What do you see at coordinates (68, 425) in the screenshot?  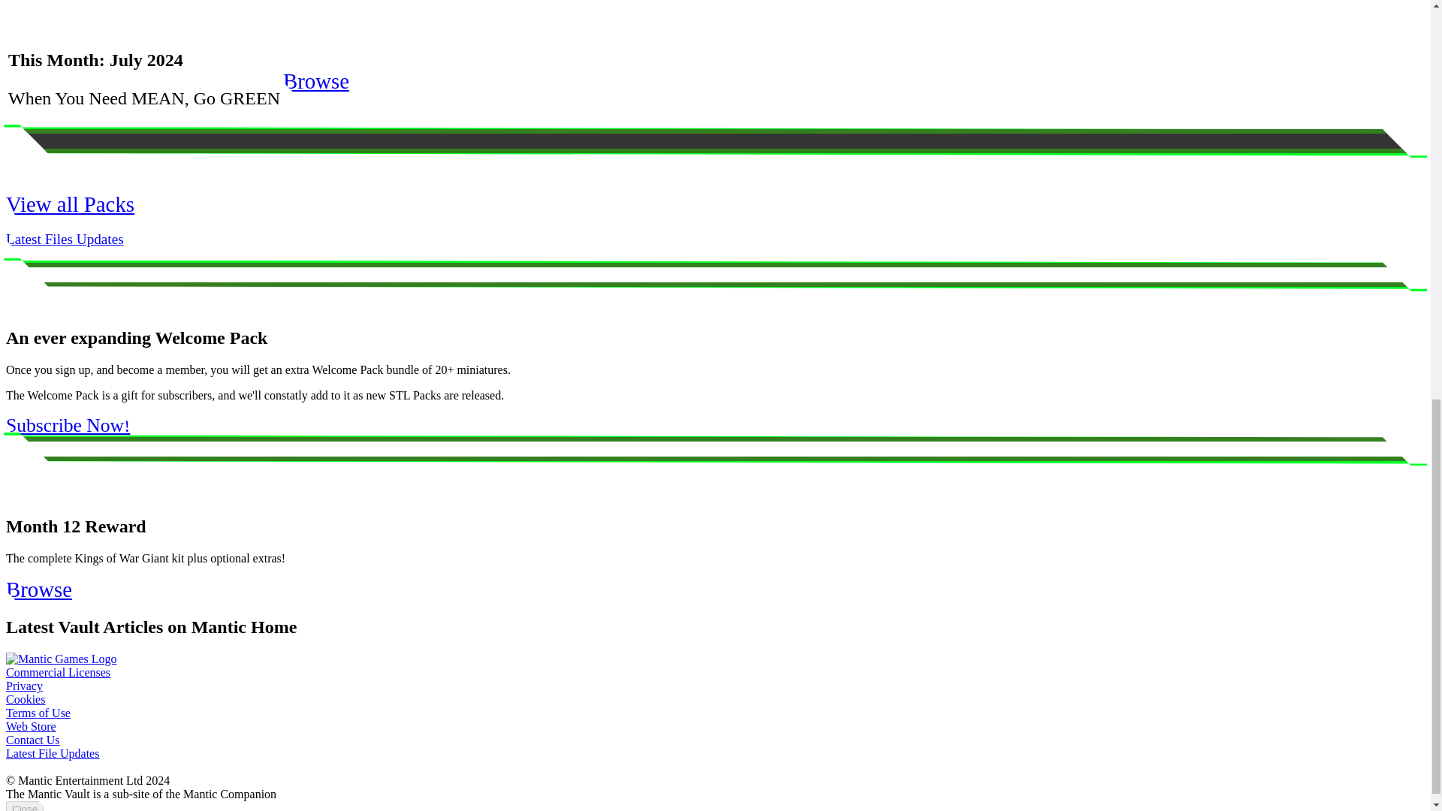 I see `Subscribe Now!` at bounding box center [68, 425].